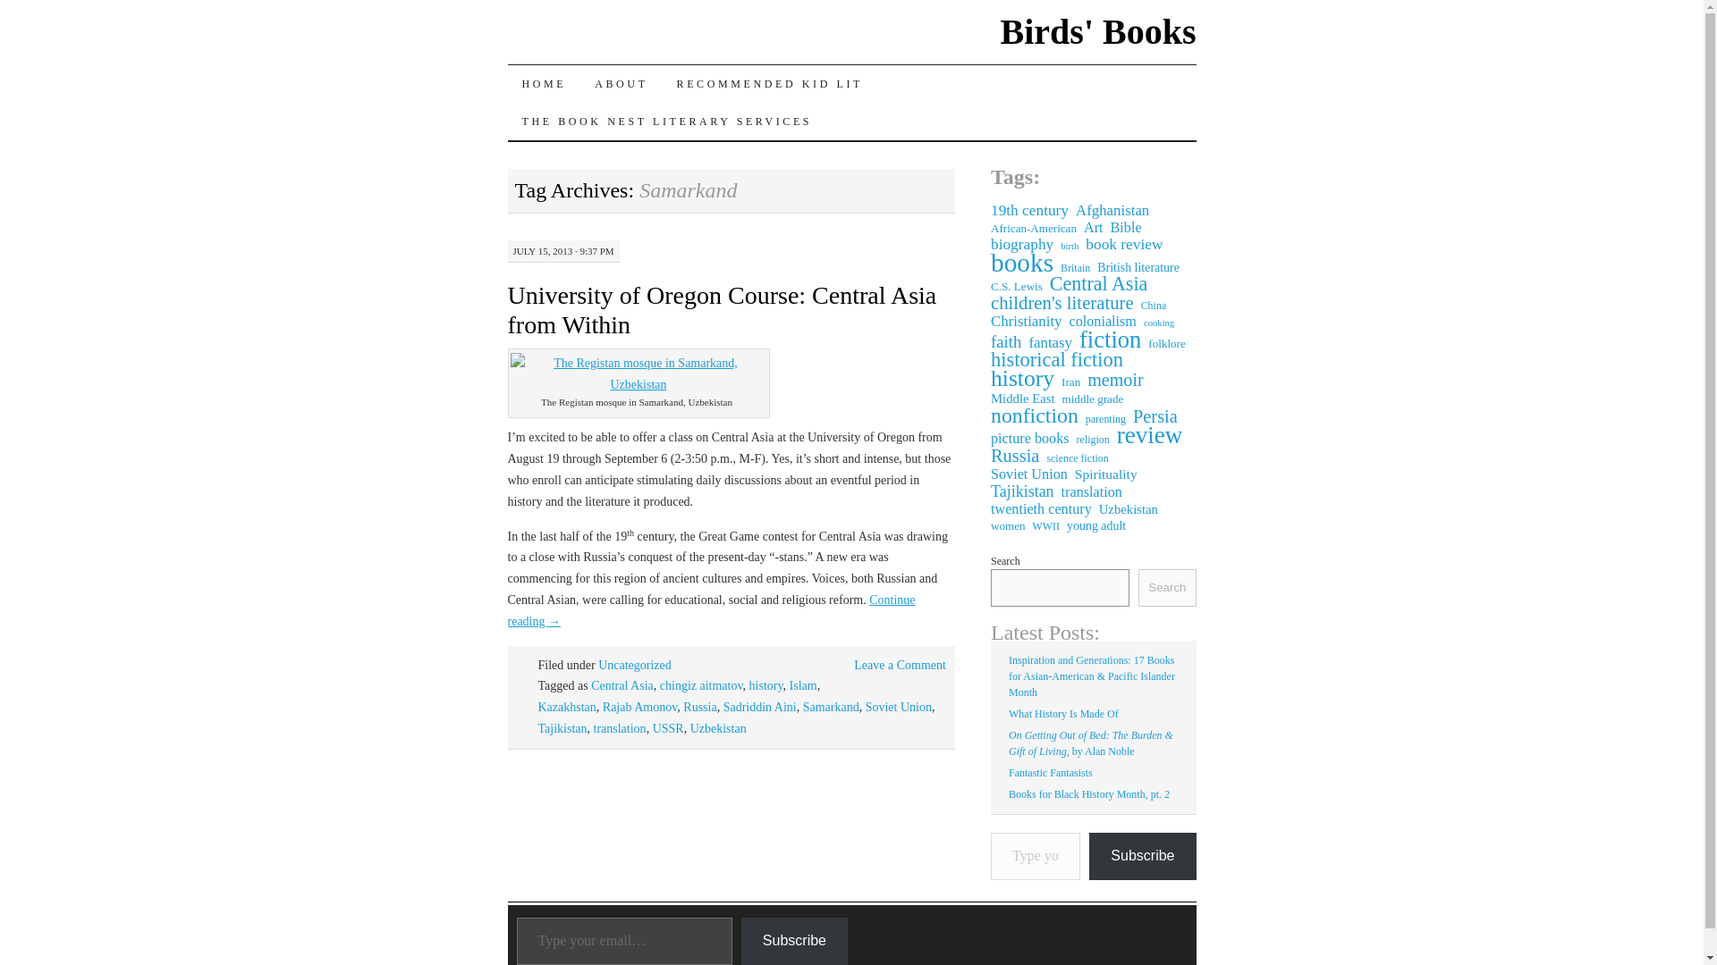  Describe the element at coordinates (1028, 211) in the screenshot. I see `19th century` at that location.